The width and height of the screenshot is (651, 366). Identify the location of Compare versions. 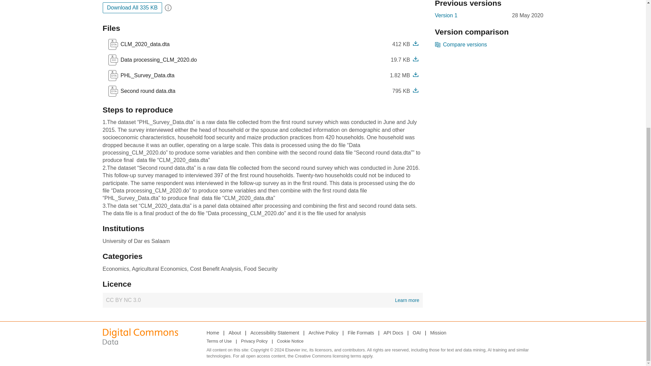
(438, 332).